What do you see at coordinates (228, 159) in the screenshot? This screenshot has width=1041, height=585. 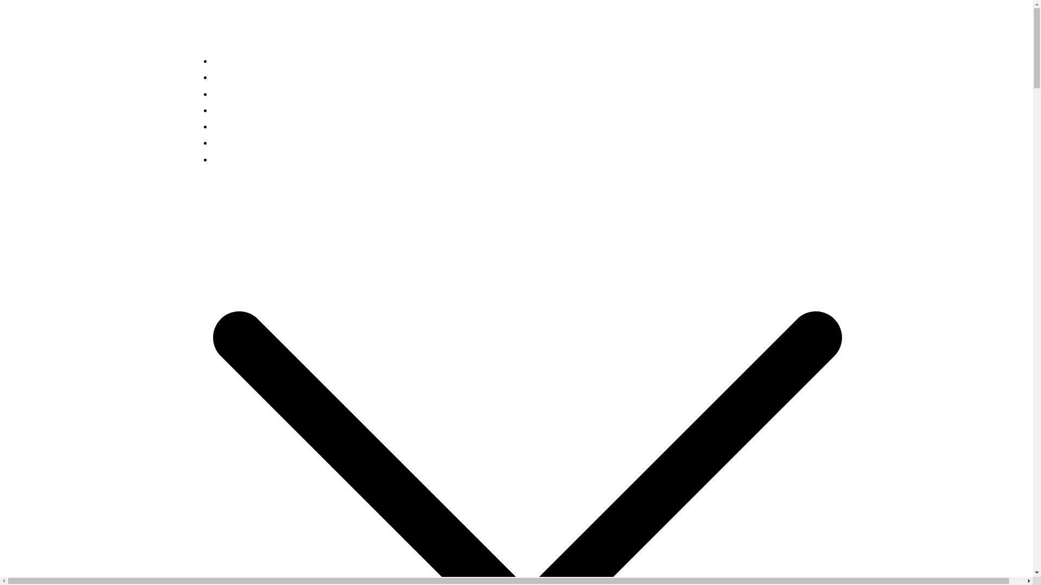 I see `Airlines` at bounding box center [228, 159].